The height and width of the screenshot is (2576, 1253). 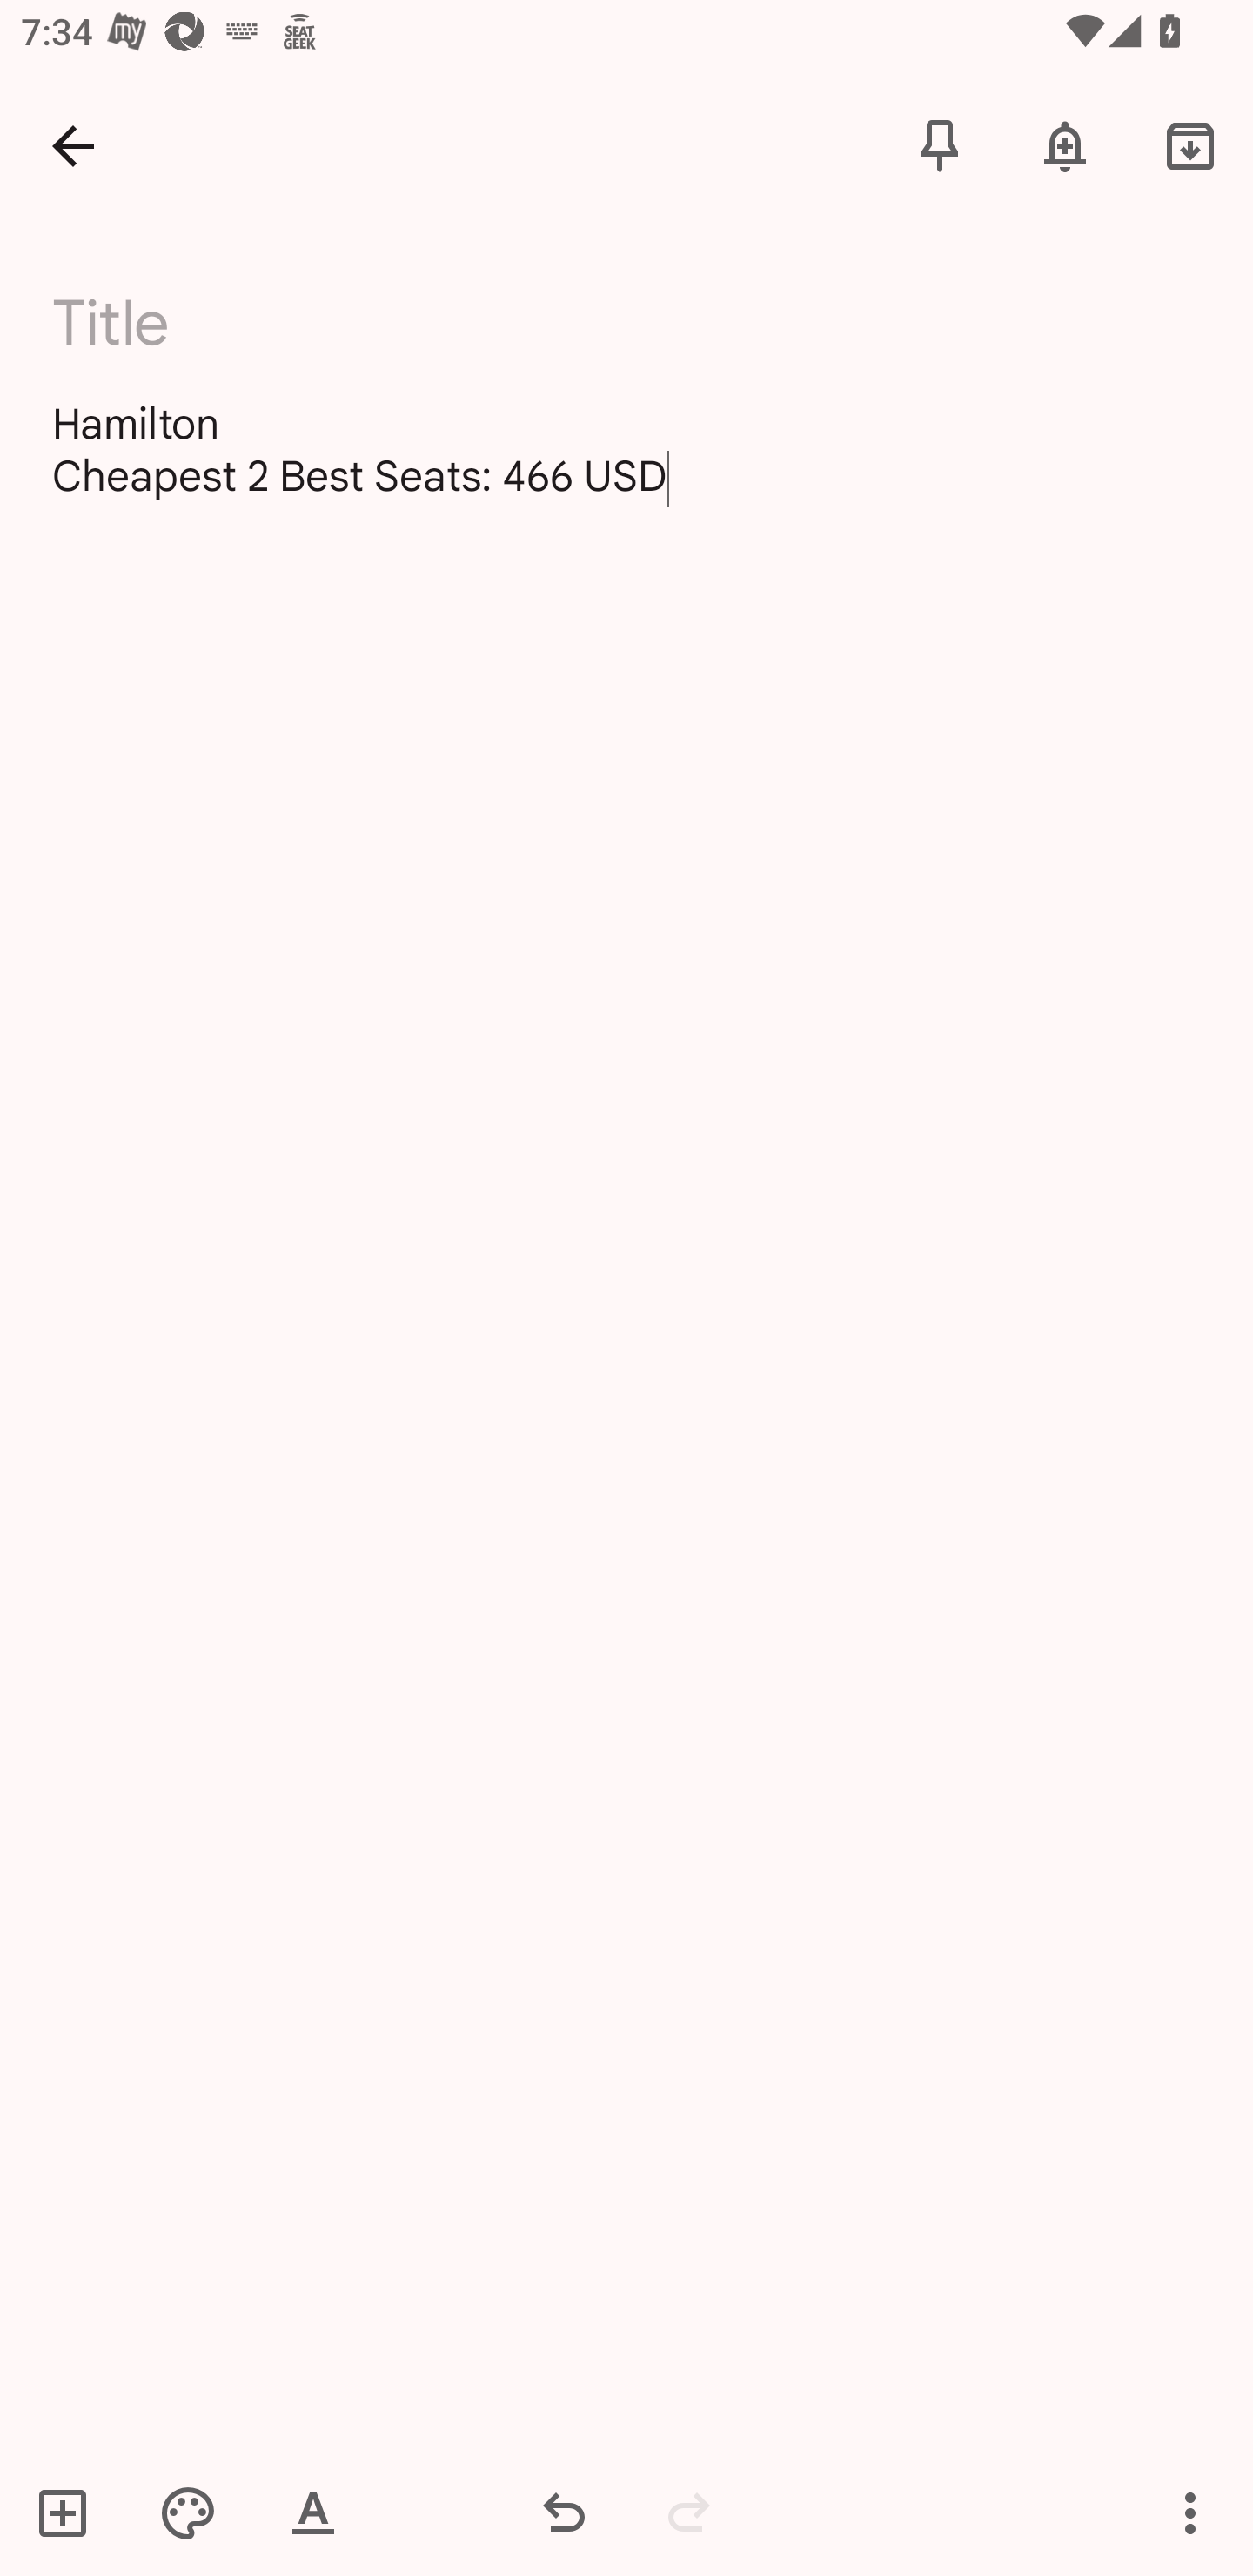 I want to click on Action, so click(x=1190, y=2512).